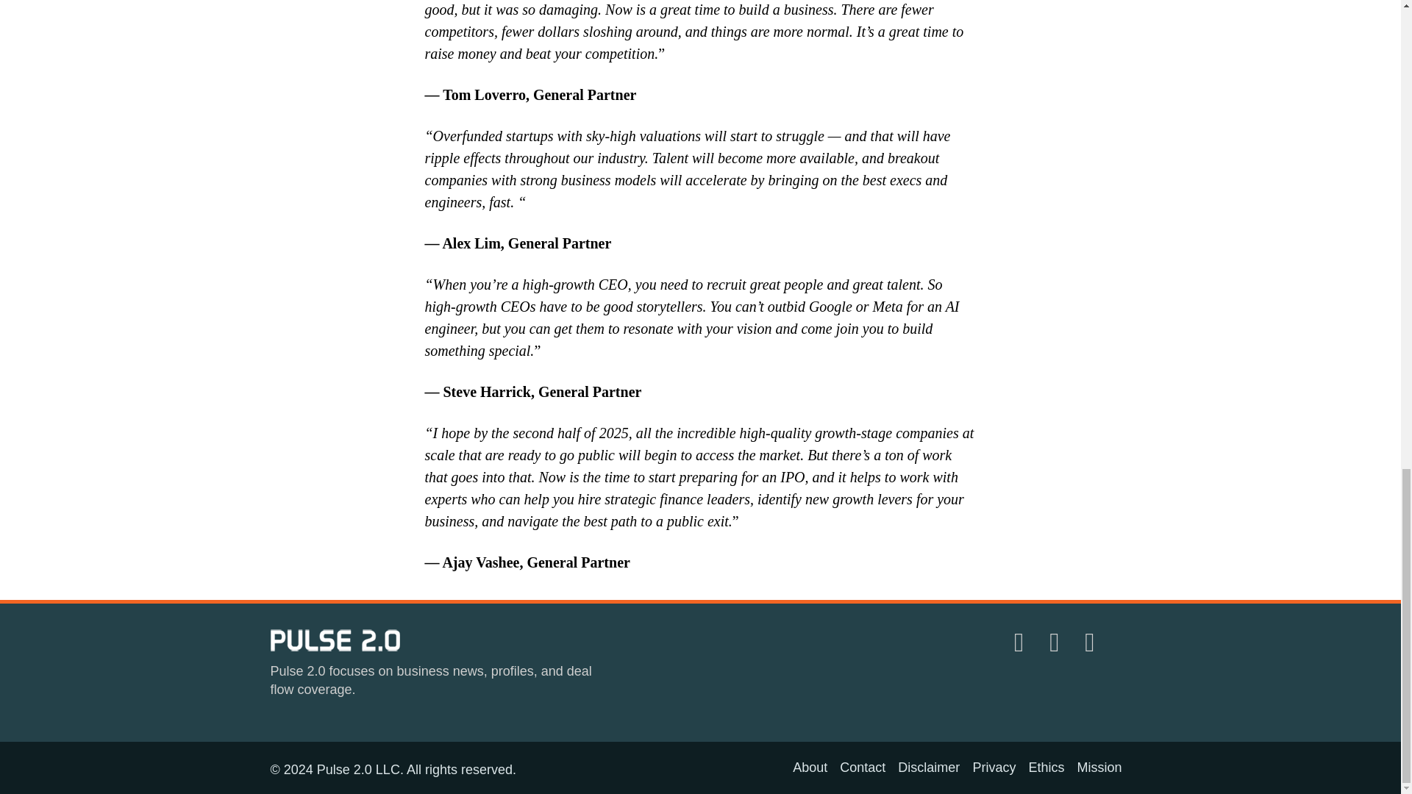 Image resolution: width=1412 pixels, height=794 pixels. I want to click on Pulse 2.0, so click(335, 640).